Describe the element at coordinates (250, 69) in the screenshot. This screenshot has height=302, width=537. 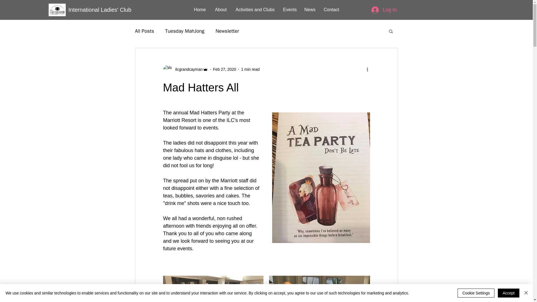
I see `1 min read` at that location.